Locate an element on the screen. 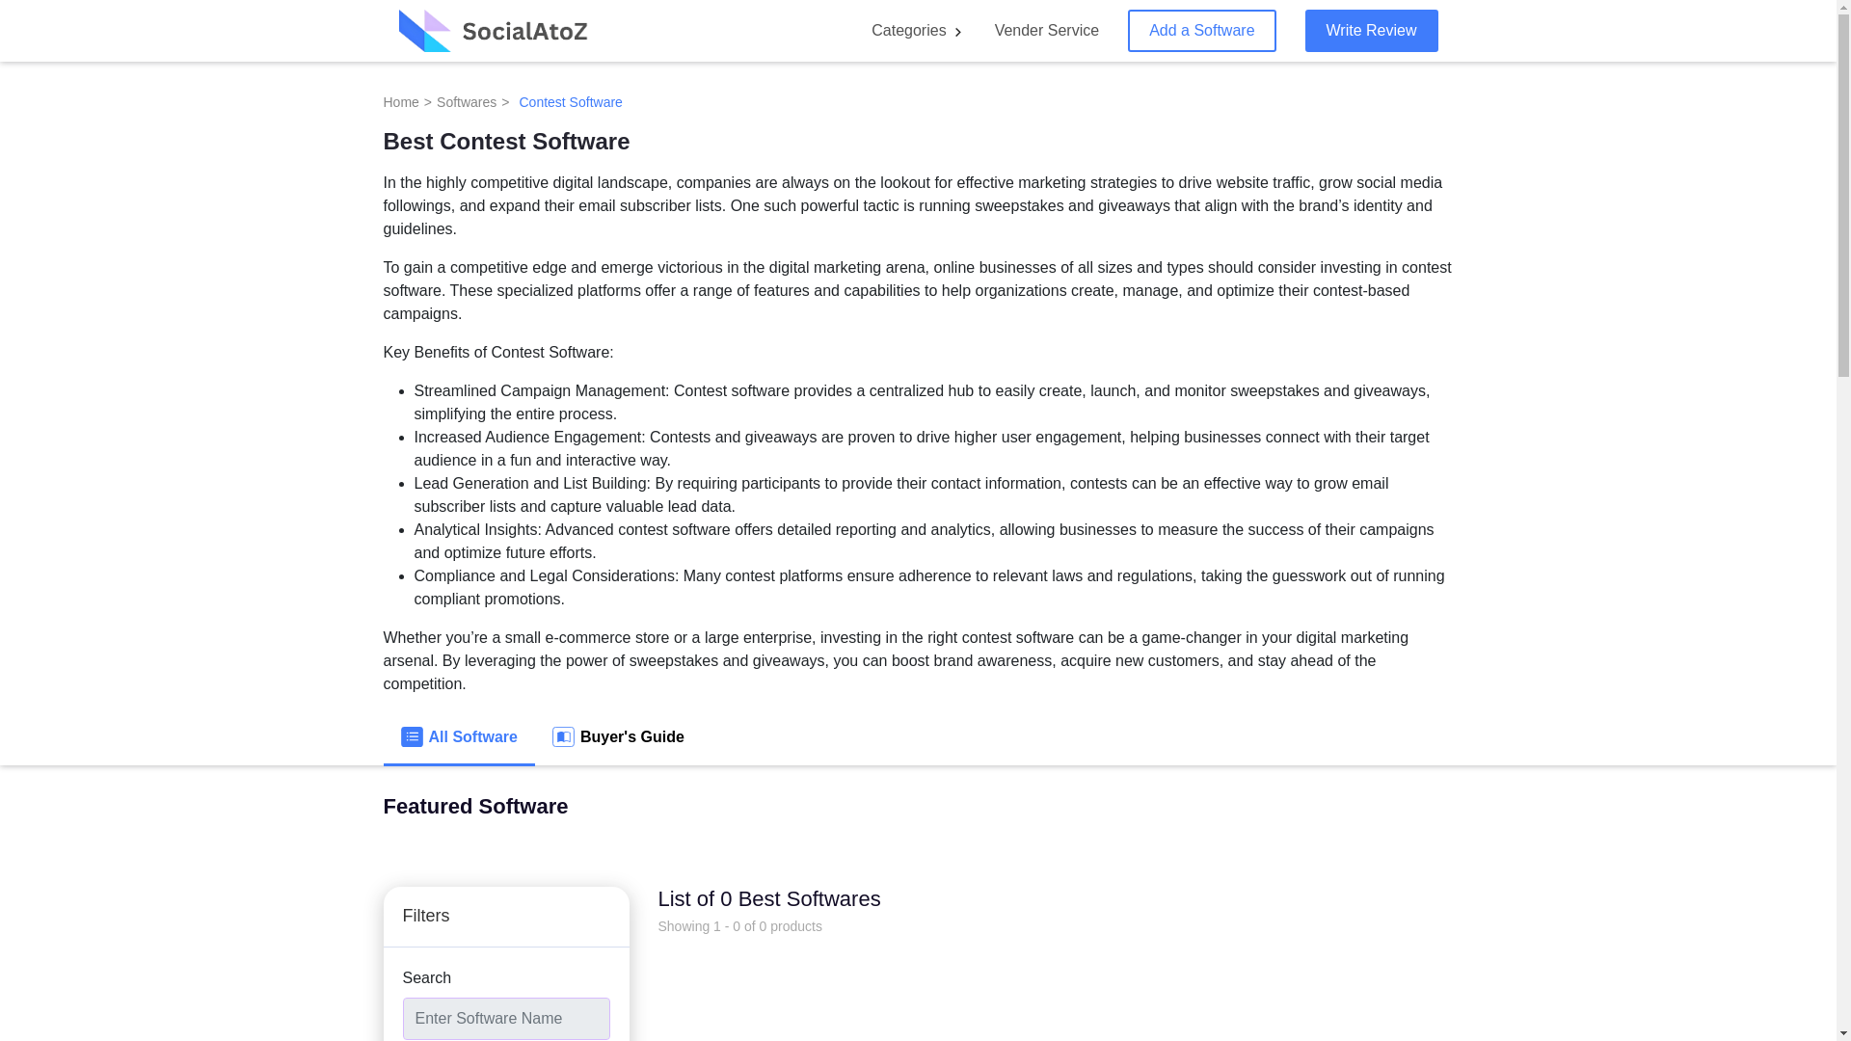  Categories is located at coordinates (908, 29).